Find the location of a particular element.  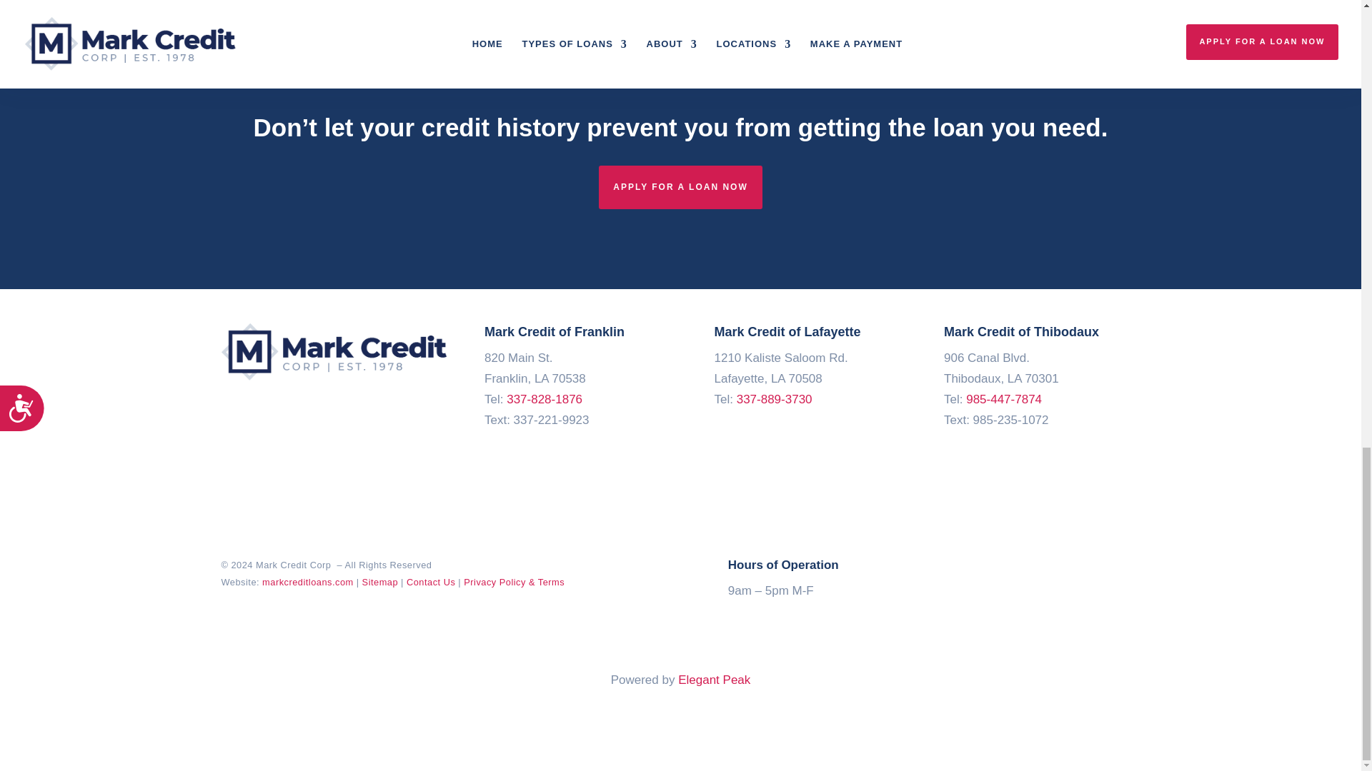

Sitemap is located at coordinates (379, 581).